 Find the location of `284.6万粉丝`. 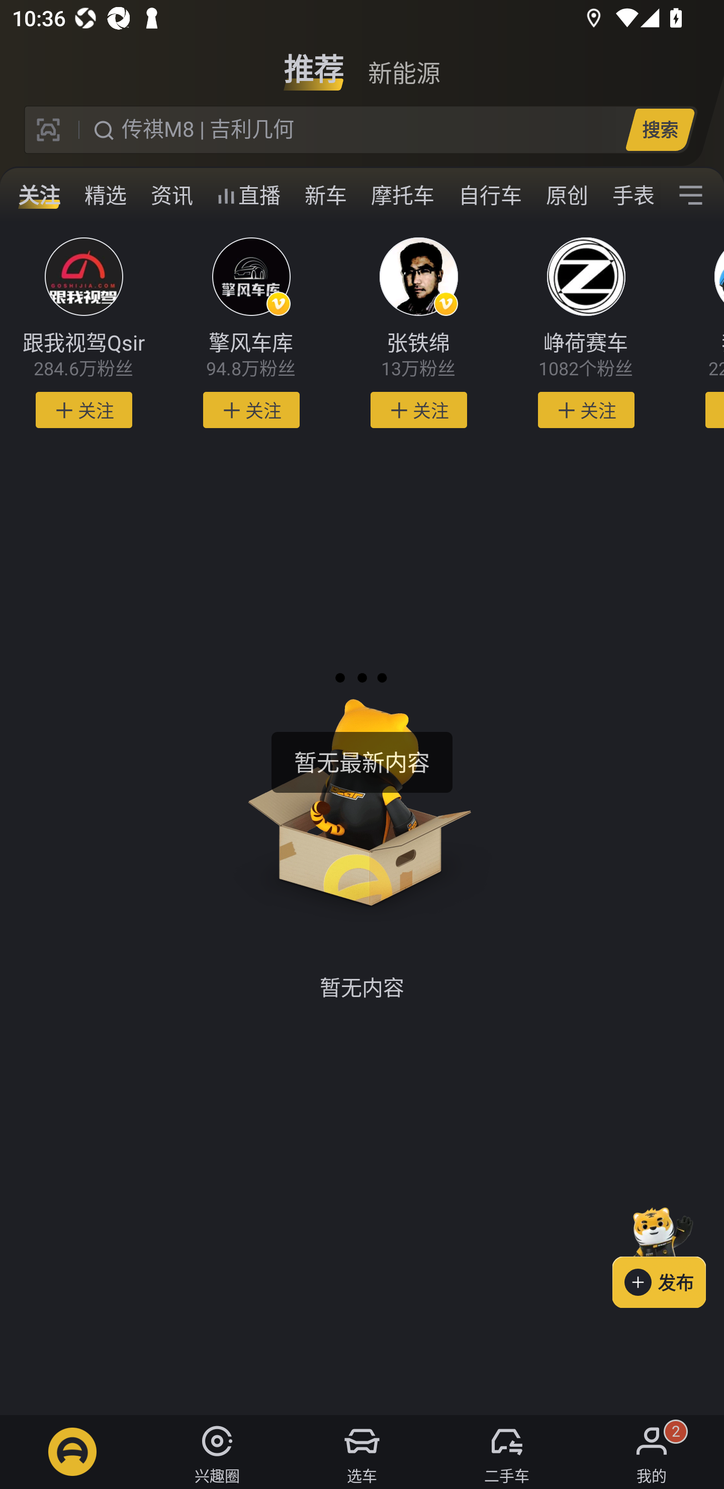

284.6万粉丝 is located at coordinates (83, 369).